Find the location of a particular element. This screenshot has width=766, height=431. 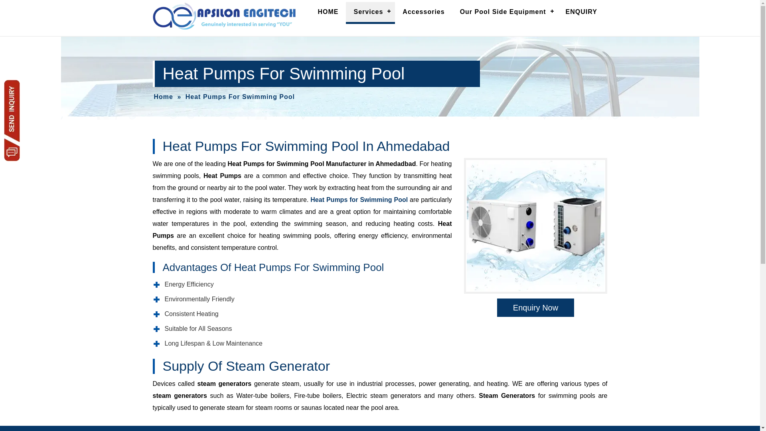

HOME is located at coordinates (328, 12).